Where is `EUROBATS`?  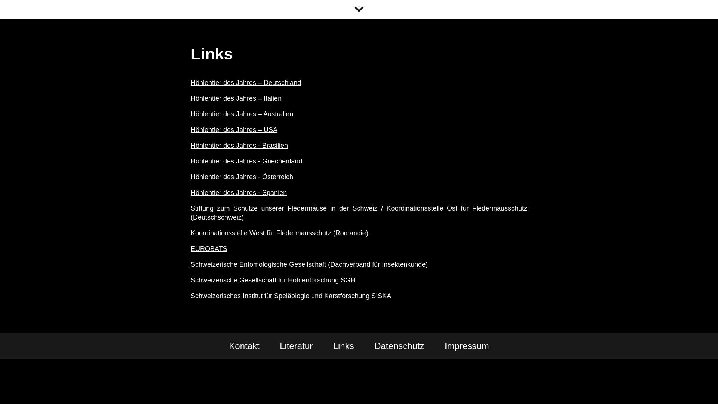 EUROBATS is located at coordinates (209, 249).